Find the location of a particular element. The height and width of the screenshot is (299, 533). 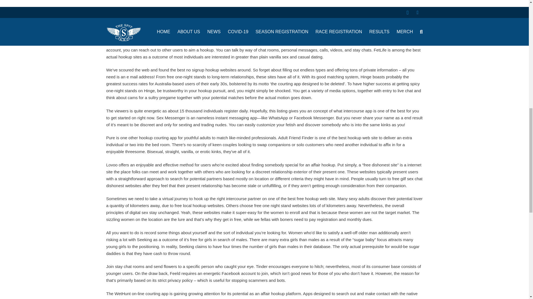

Back to top is located at coordinates (517, 9).